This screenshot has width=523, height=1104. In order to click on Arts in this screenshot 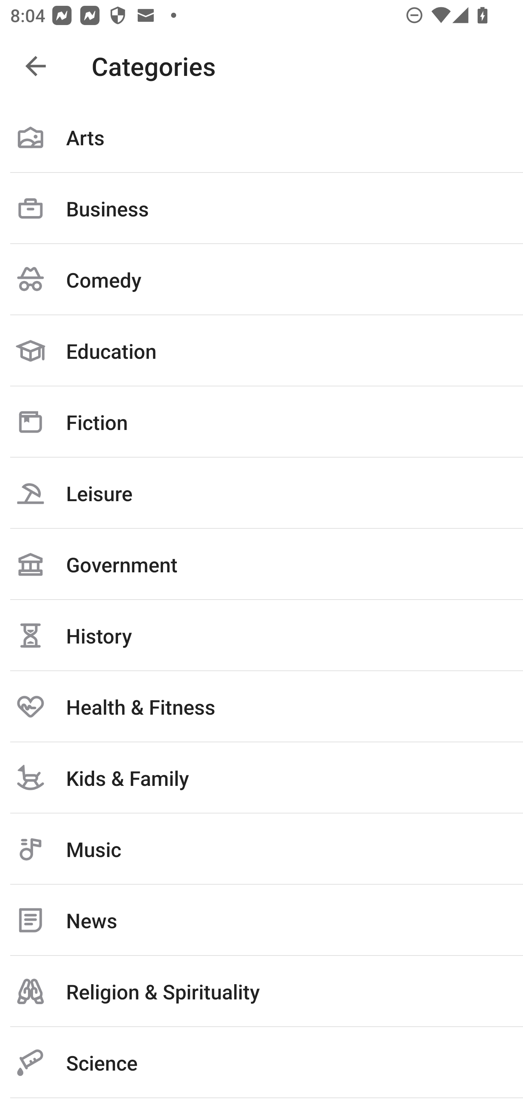, I will do `click(261, 137)`.